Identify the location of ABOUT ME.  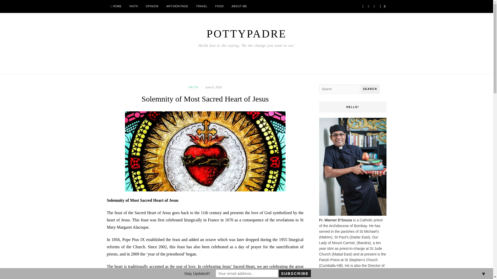
(239, 6).